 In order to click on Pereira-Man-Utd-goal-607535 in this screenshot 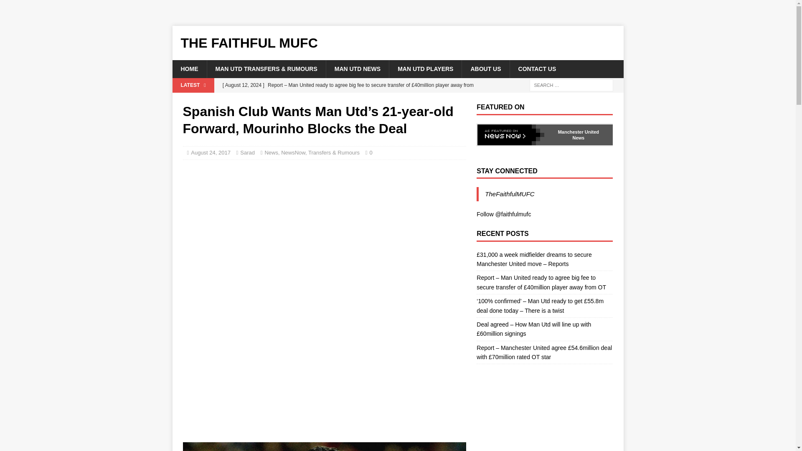, I will do `click(324, 447)`.